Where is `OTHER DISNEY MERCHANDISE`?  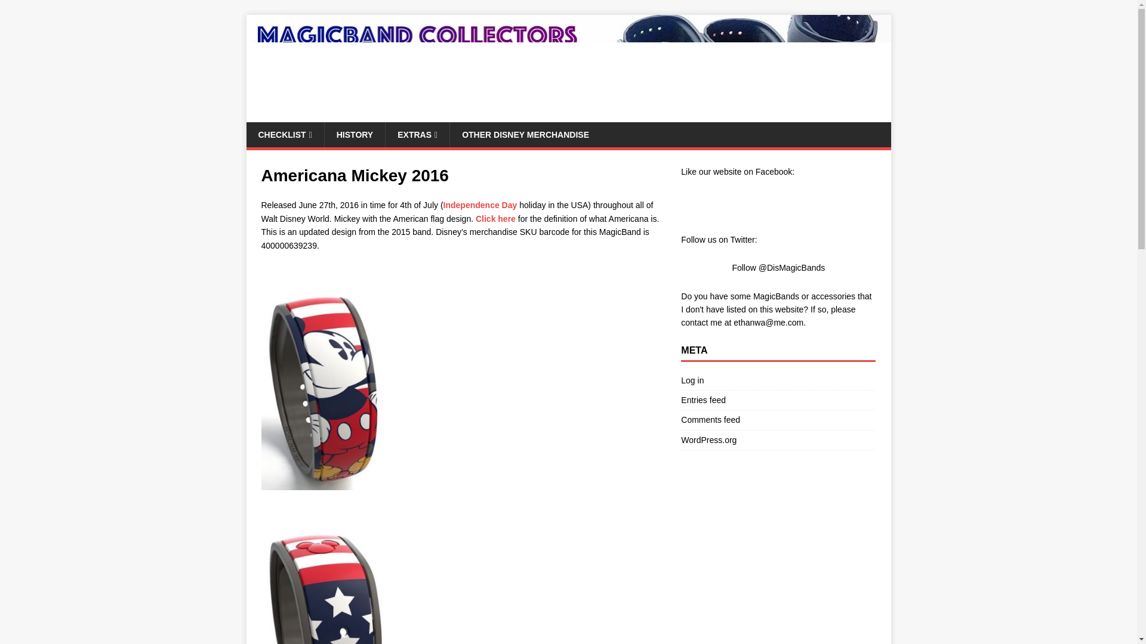
OTHER DISNEY MERCHANDISE is located at coordinates (525, 135).